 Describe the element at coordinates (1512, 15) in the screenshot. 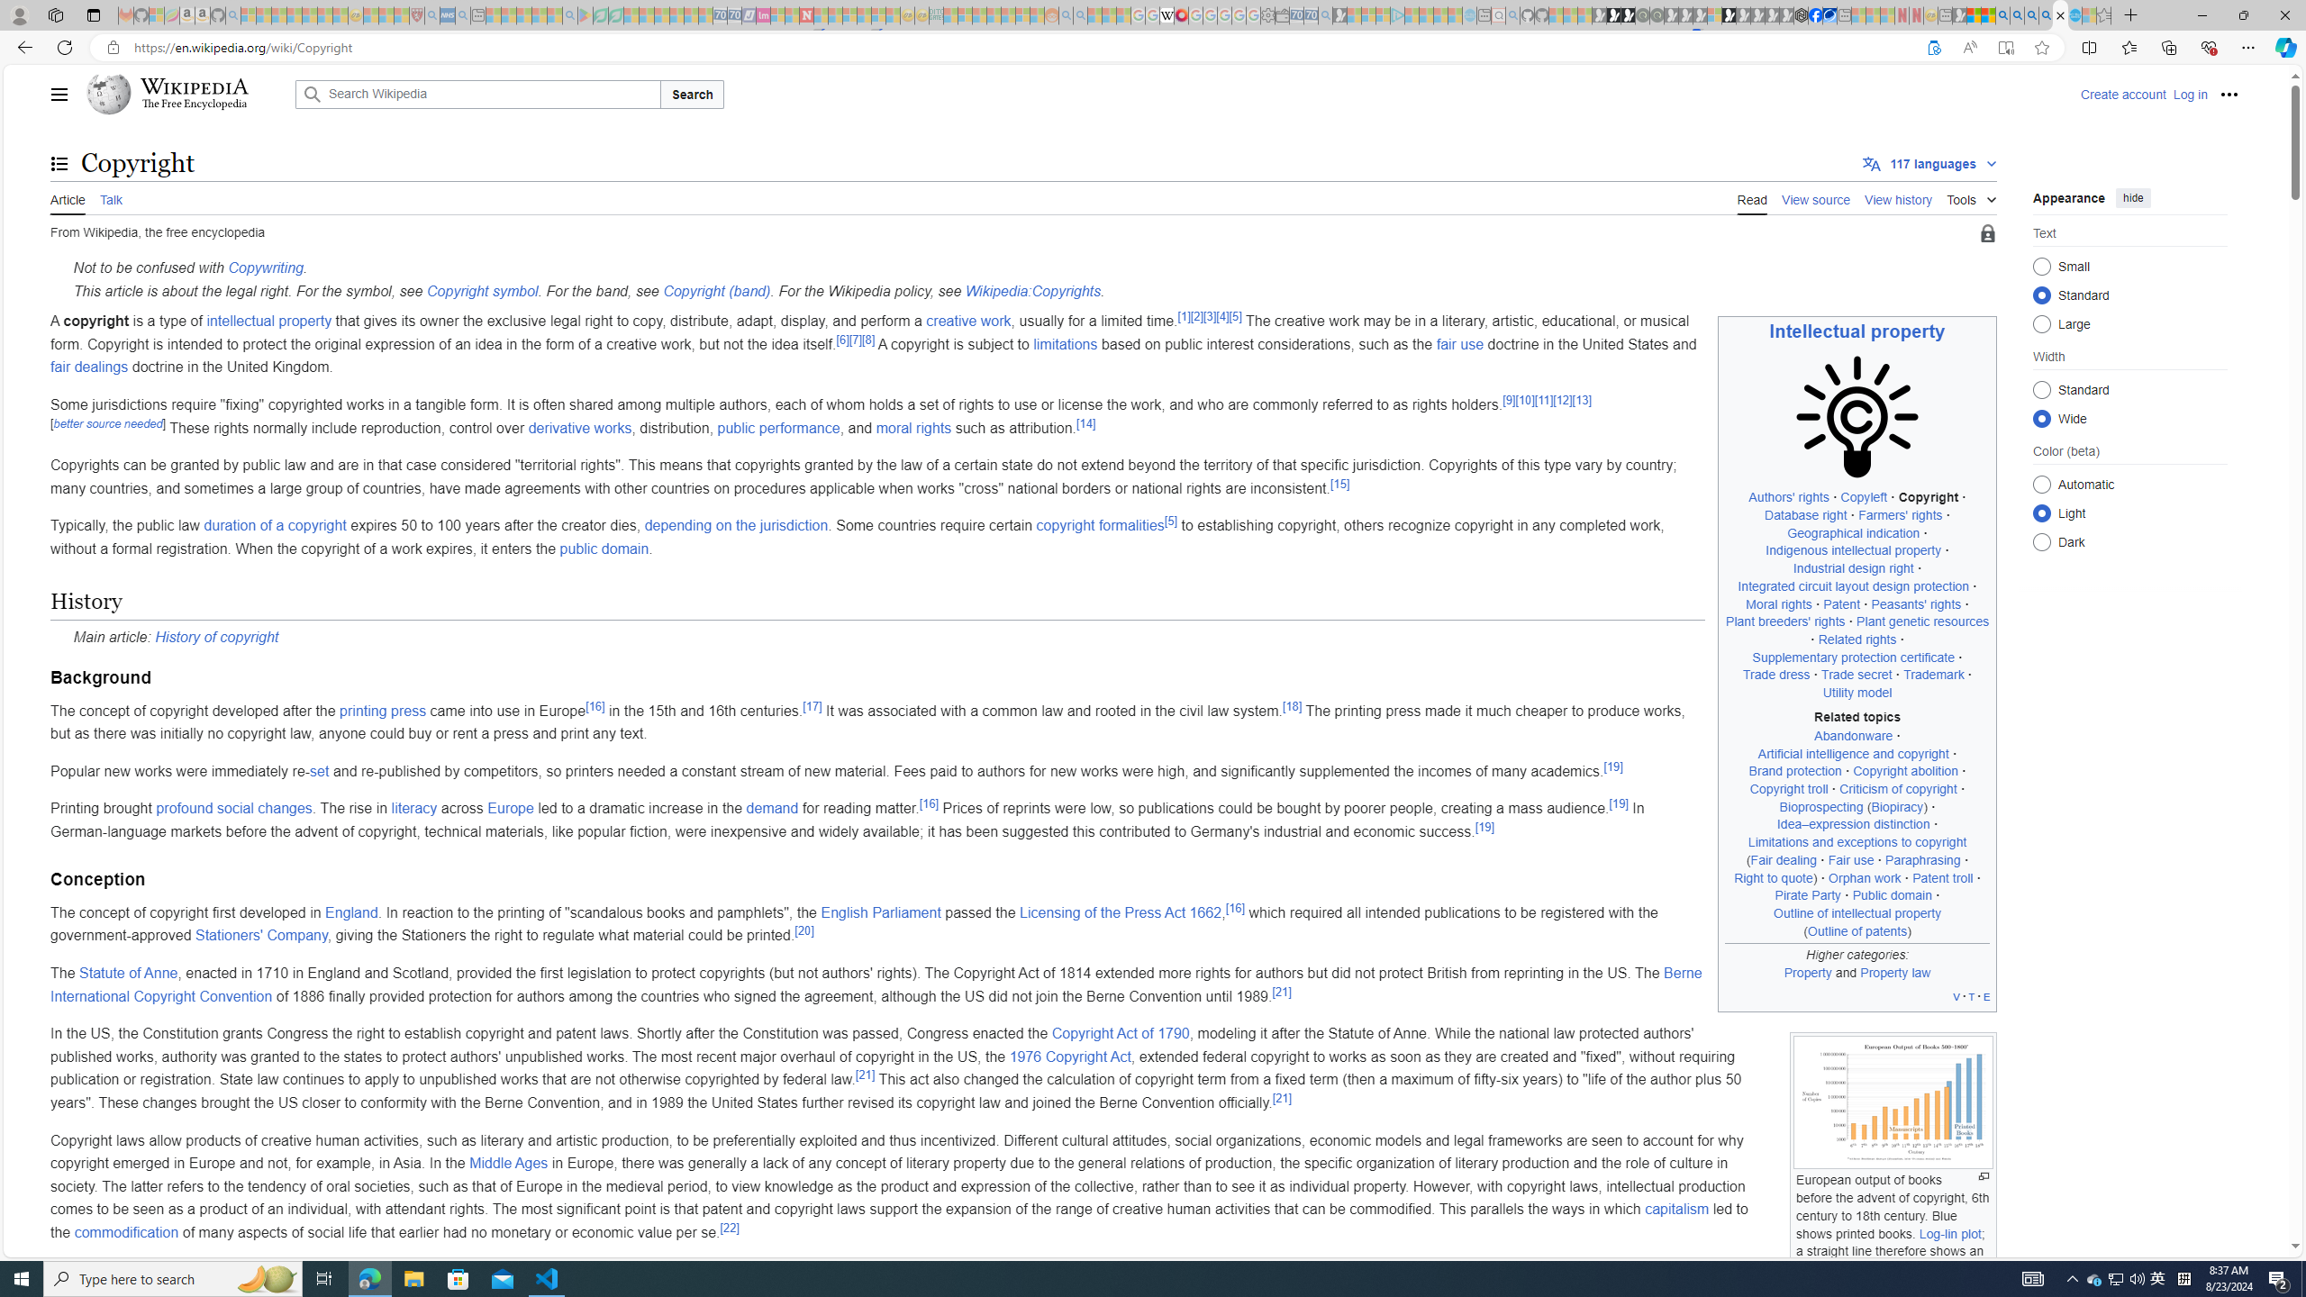

I see `github - Search - Sleeping` at that location.